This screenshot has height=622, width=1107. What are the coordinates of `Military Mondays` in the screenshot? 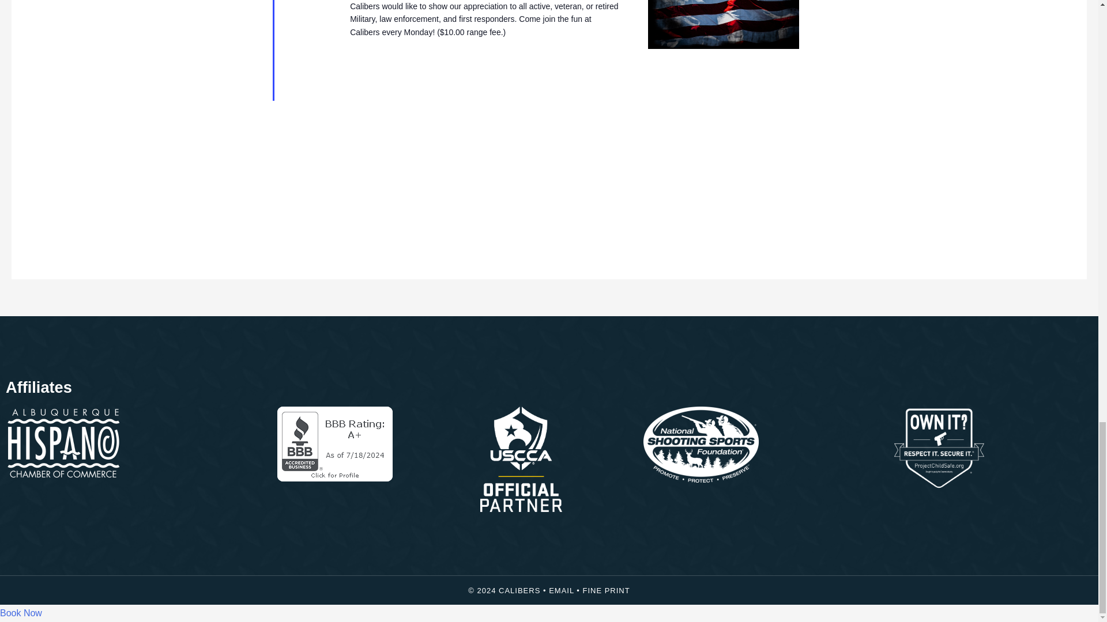 It's located at (723, 25).